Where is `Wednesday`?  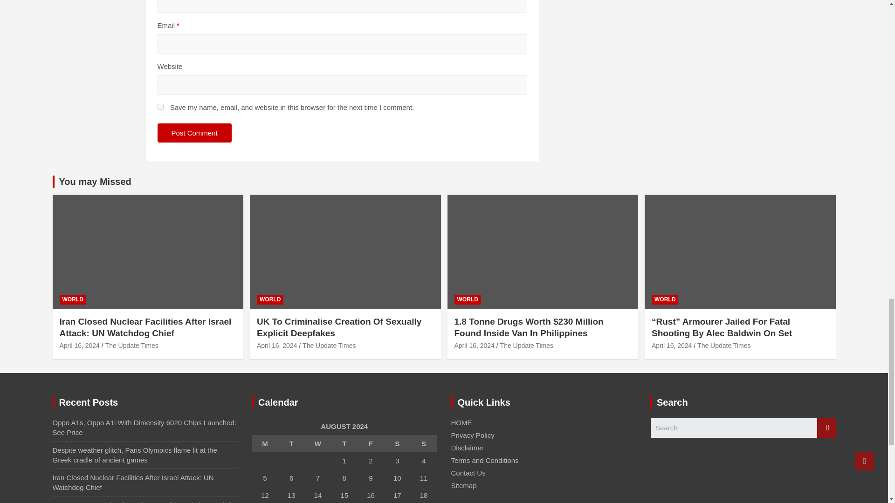 Wednesday is located at coordinates (318, 443).